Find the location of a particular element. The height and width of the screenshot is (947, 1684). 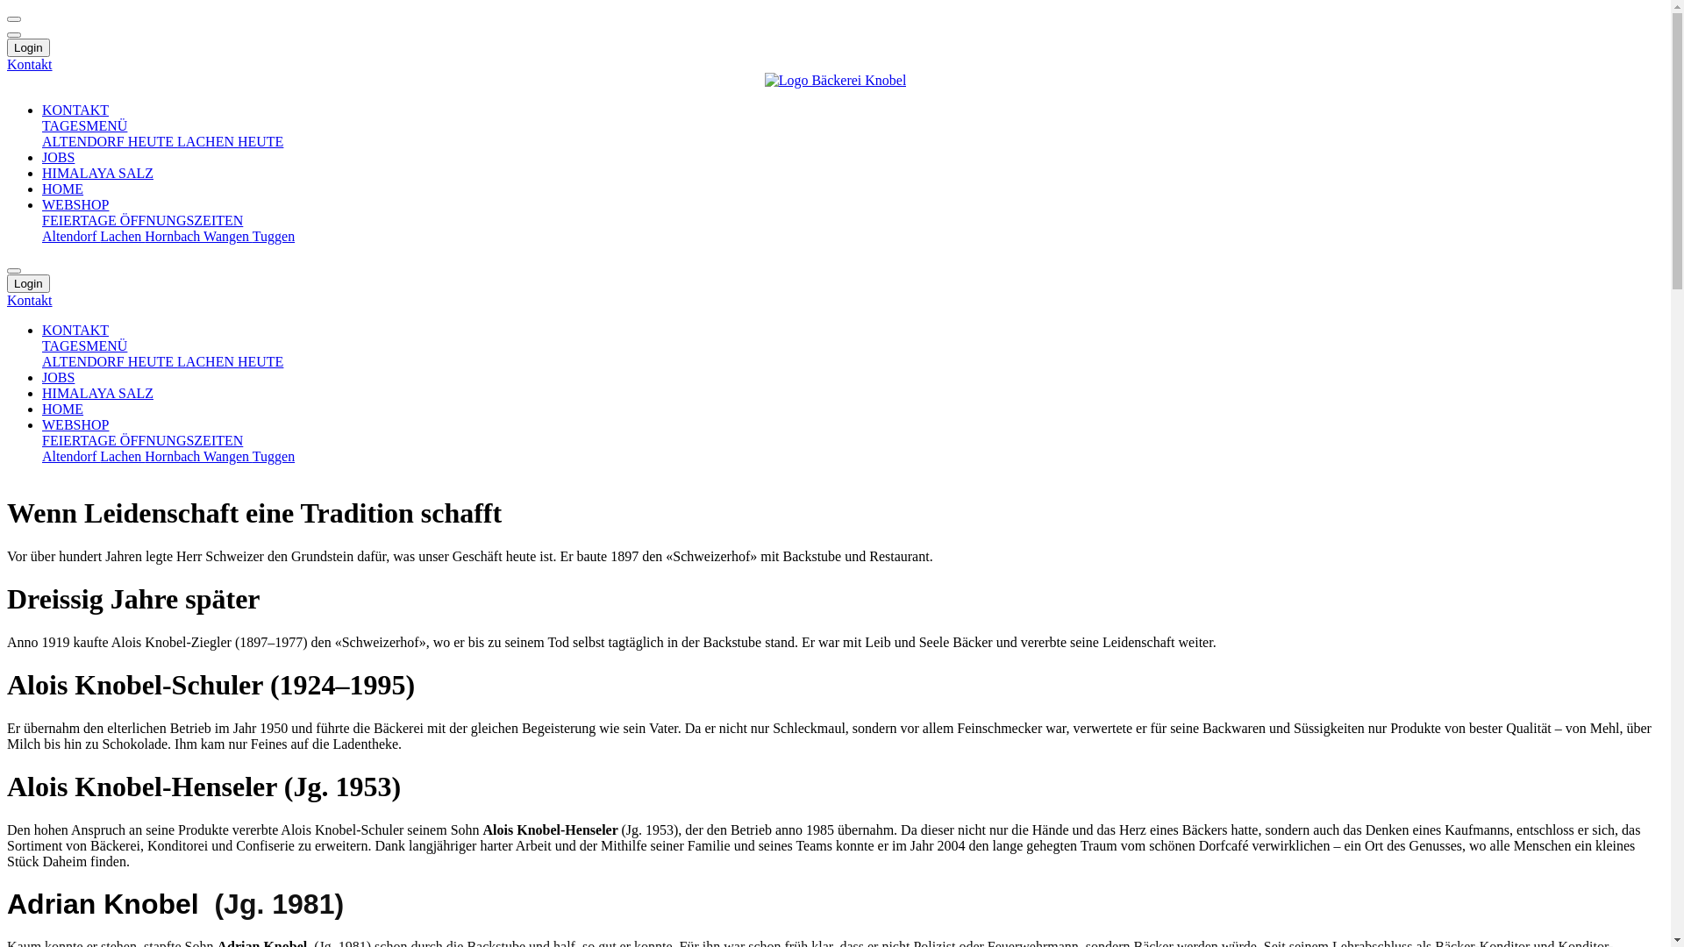

HOME is located at coordinates (63, 189).